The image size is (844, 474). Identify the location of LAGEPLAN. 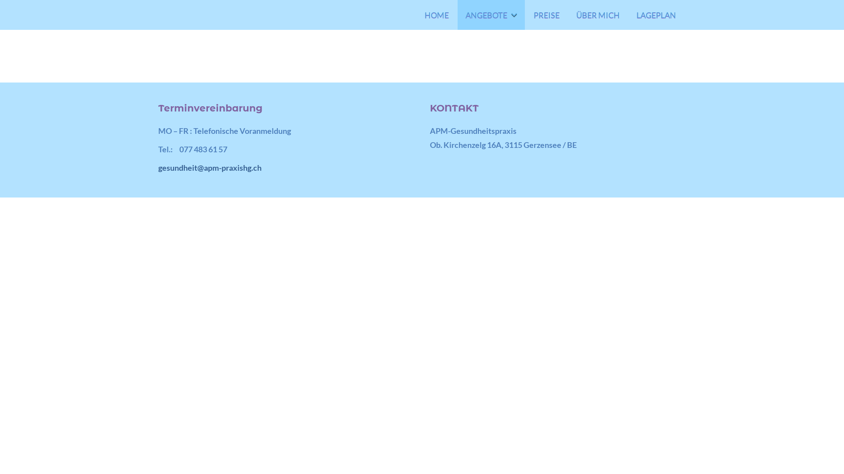
(656, 15).